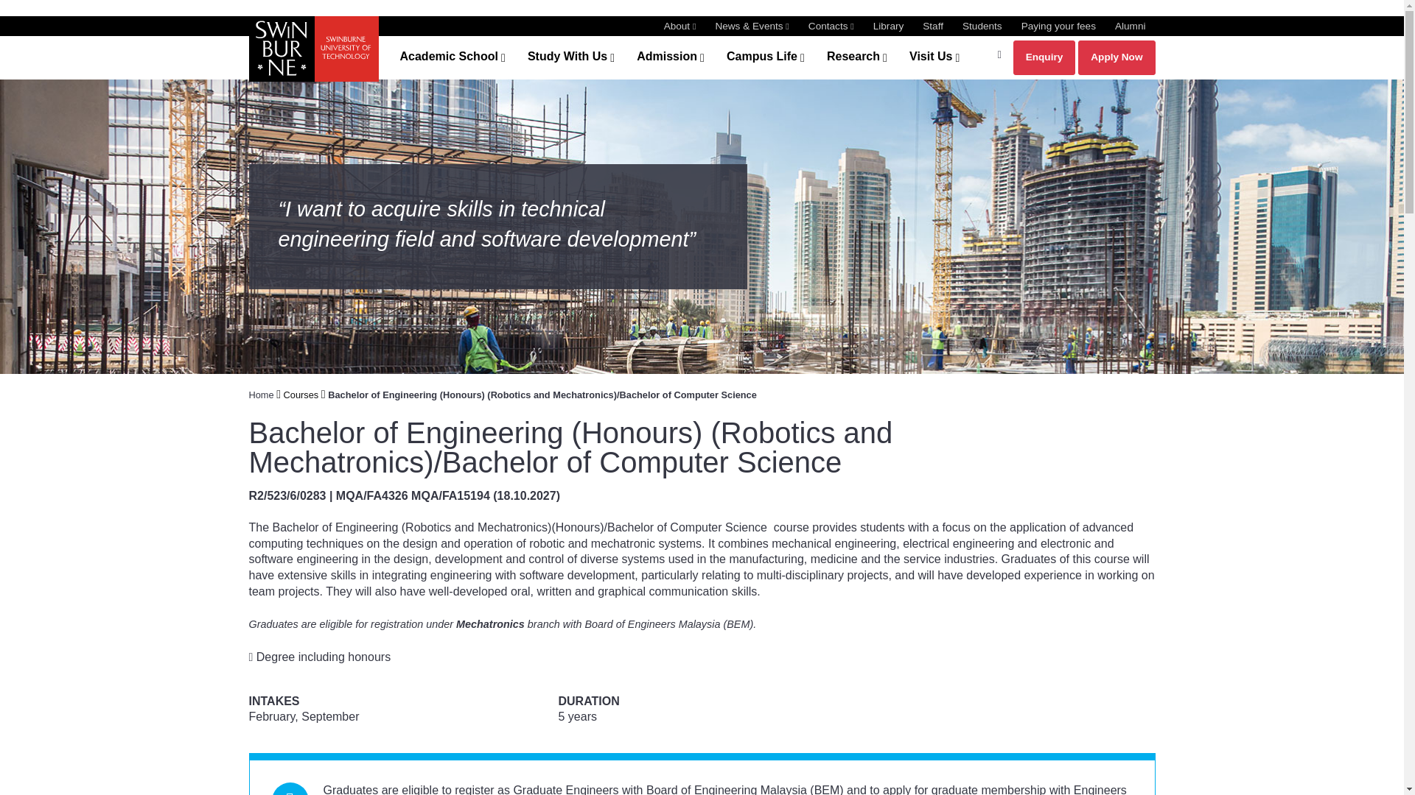 Image resolution: width=1415 pixels, height=795 pixels. I want to click on Students, so click(982, 26).